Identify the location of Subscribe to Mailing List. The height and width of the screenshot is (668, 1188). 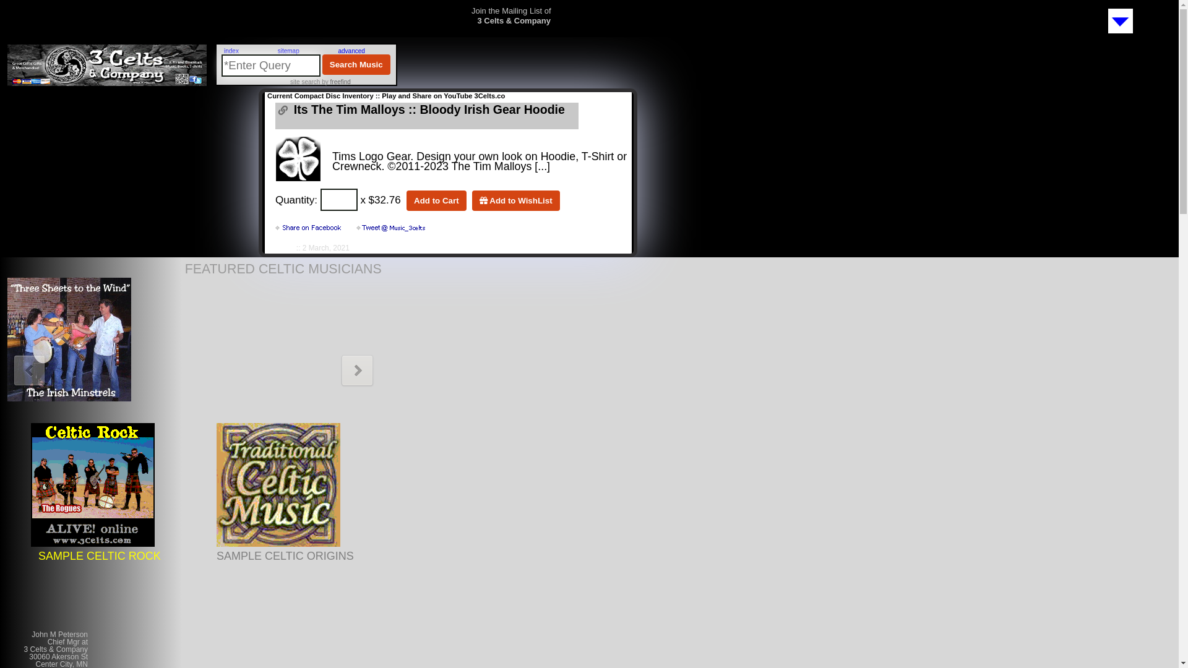
(1122, 33).